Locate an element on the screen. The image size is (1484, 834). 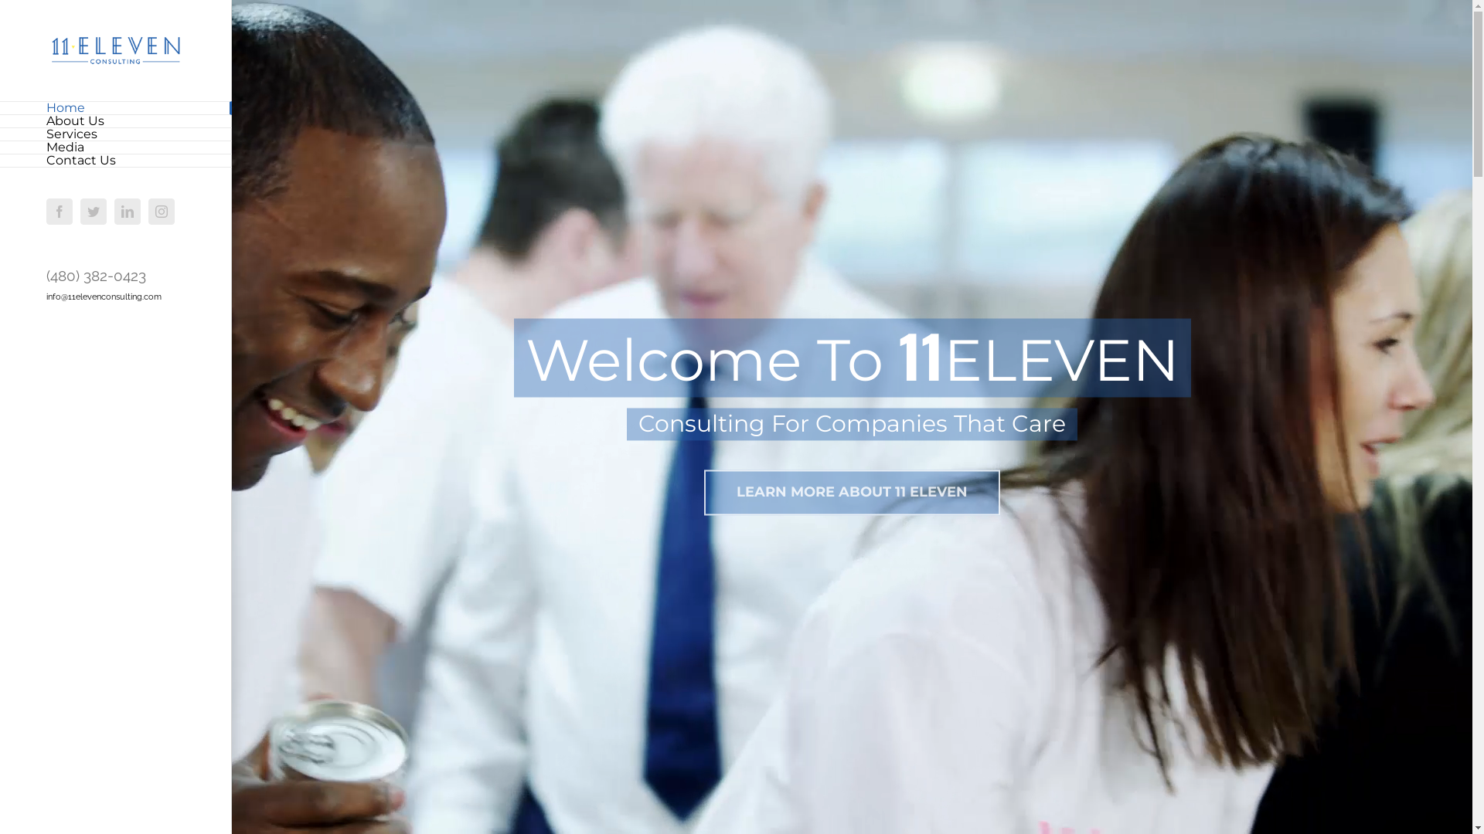
Twitter is located at coordinates (94, 212).